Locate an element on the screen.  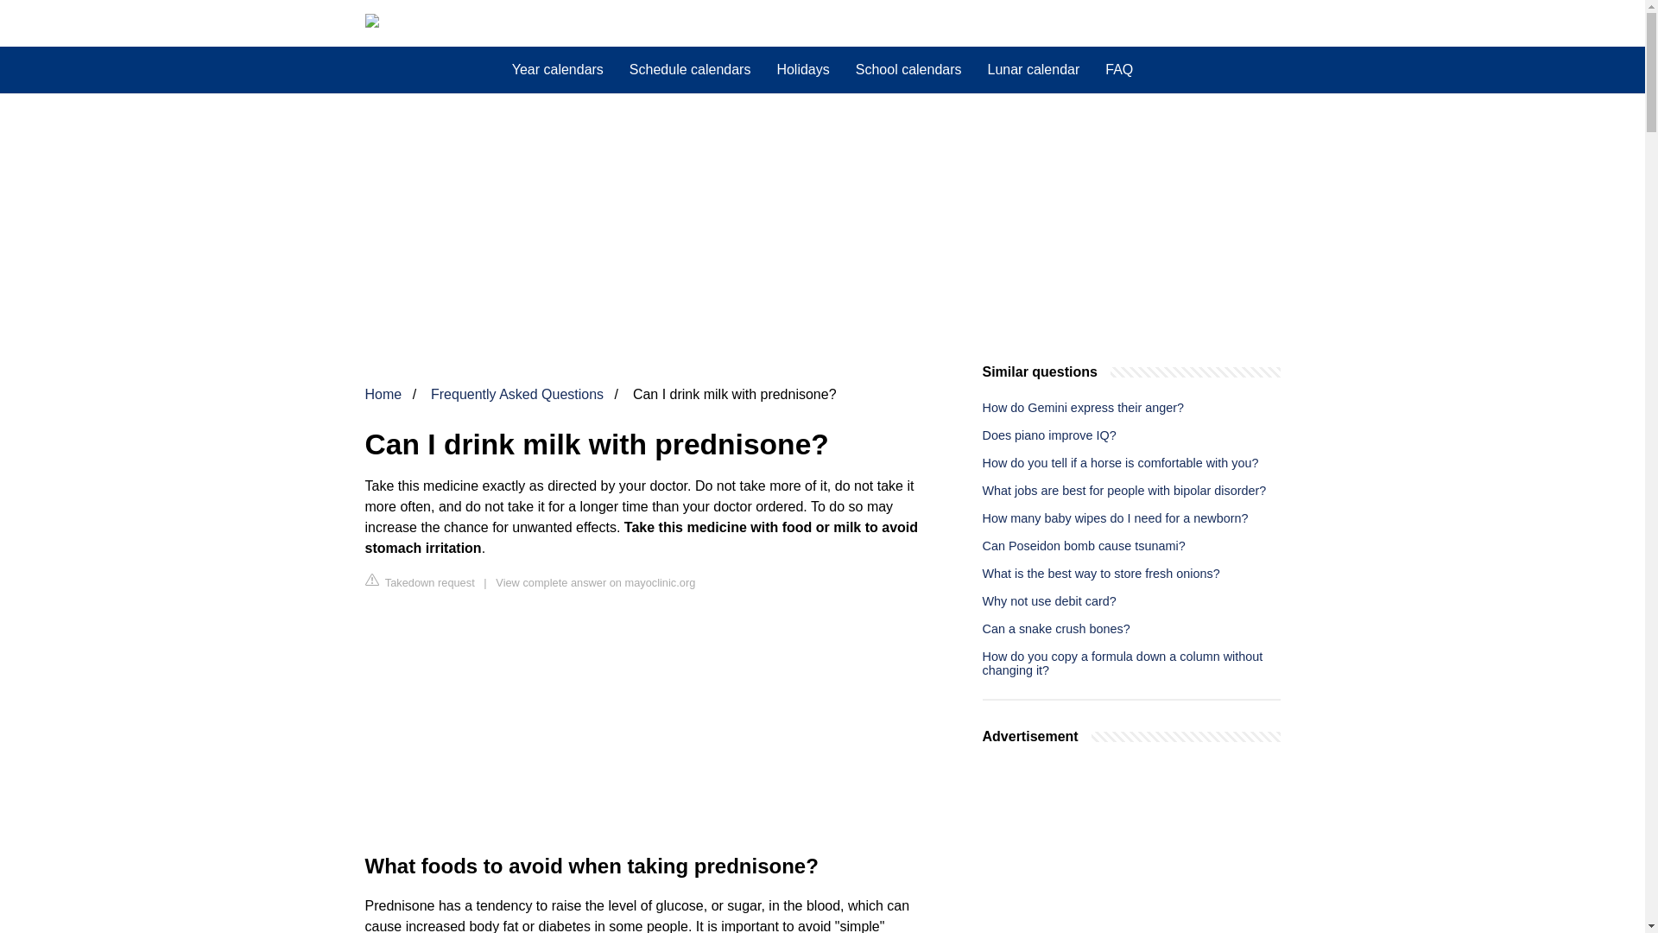
Lunar calendar is located at coordinates (1033, 70).